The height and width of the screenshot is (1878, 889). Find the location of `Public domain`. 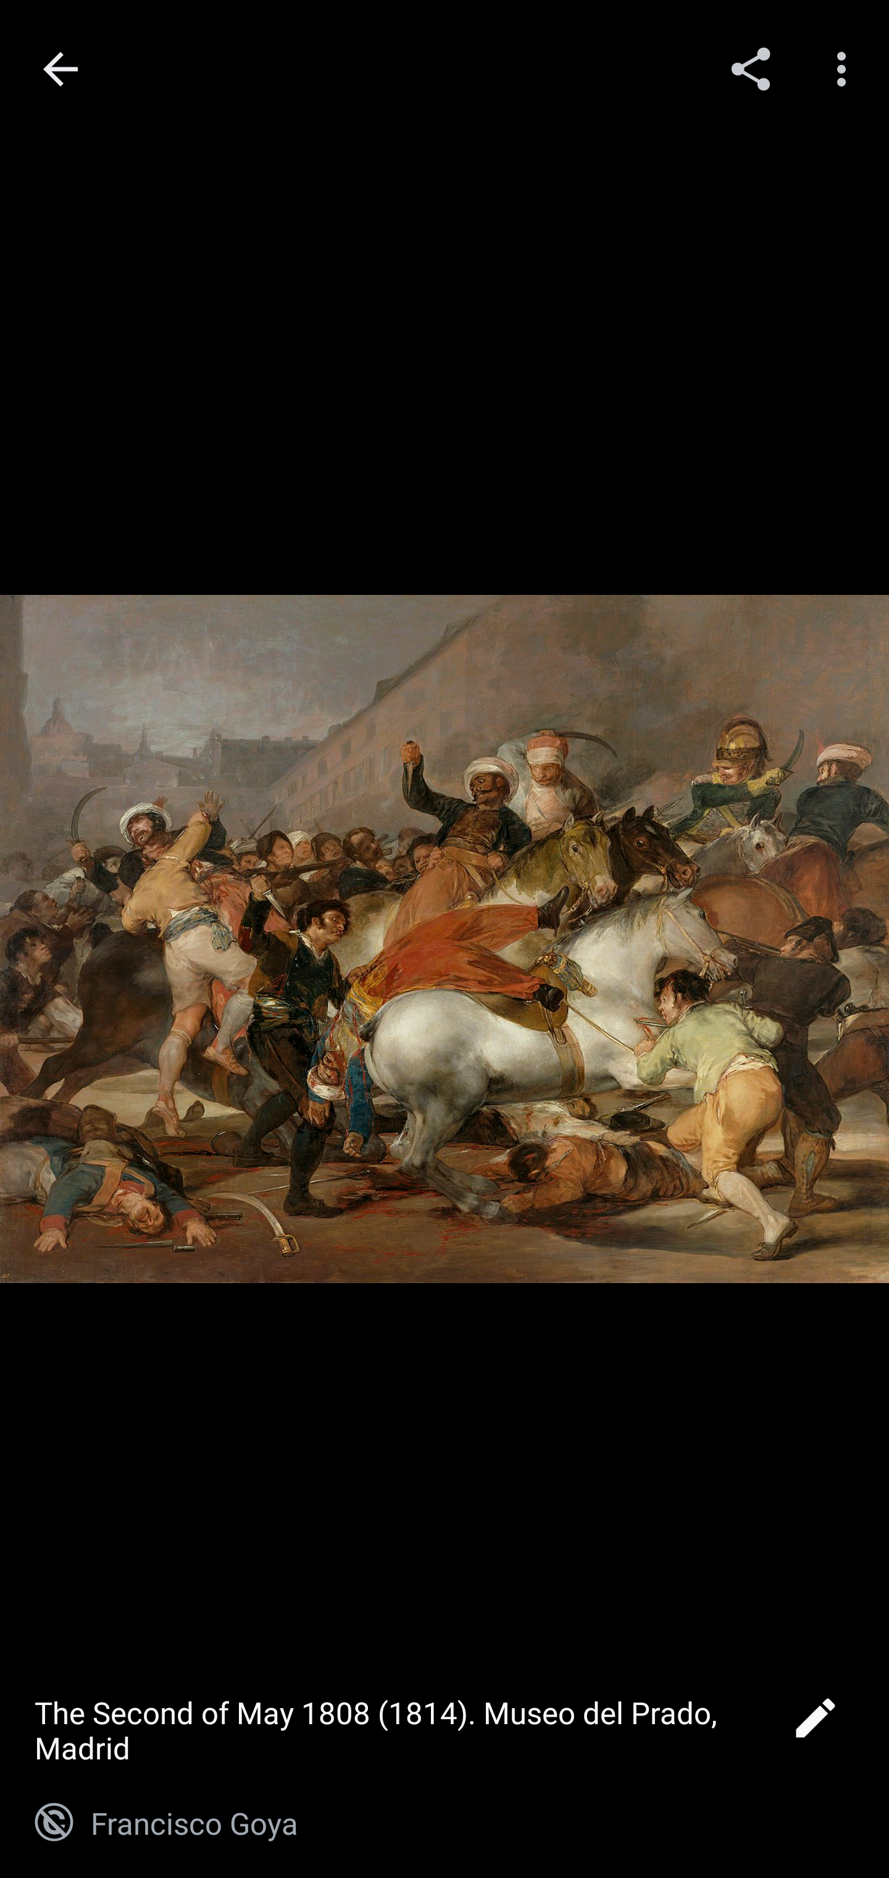

Public domain is located at coordinates (54, 1822).